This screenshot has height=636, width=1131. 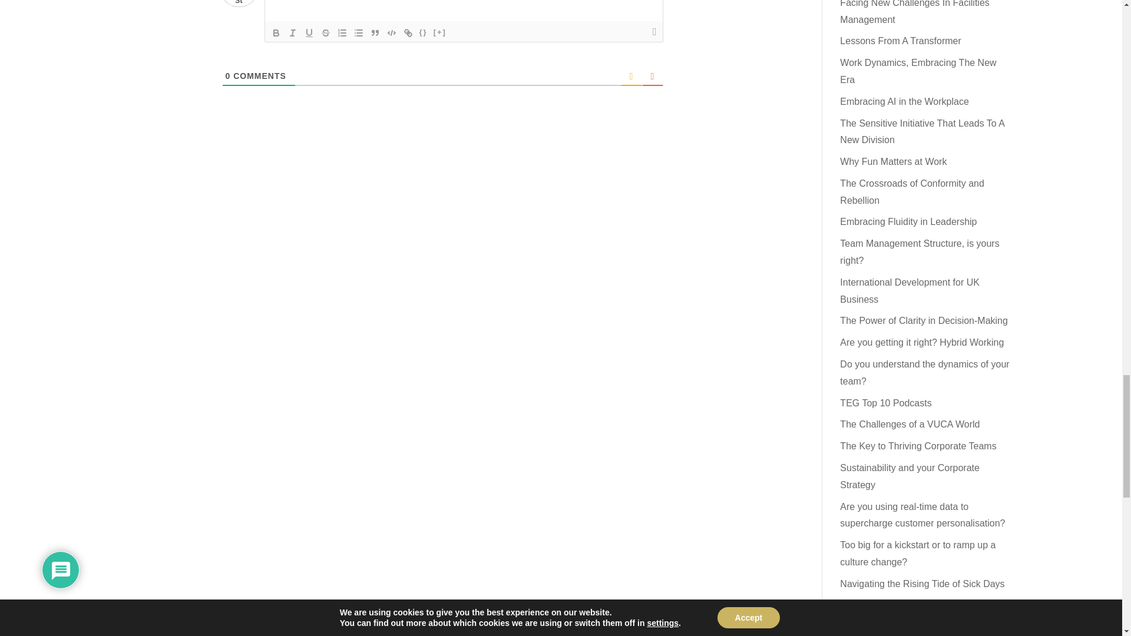 I want to click on Blockquote, so click(x=375, y=33).